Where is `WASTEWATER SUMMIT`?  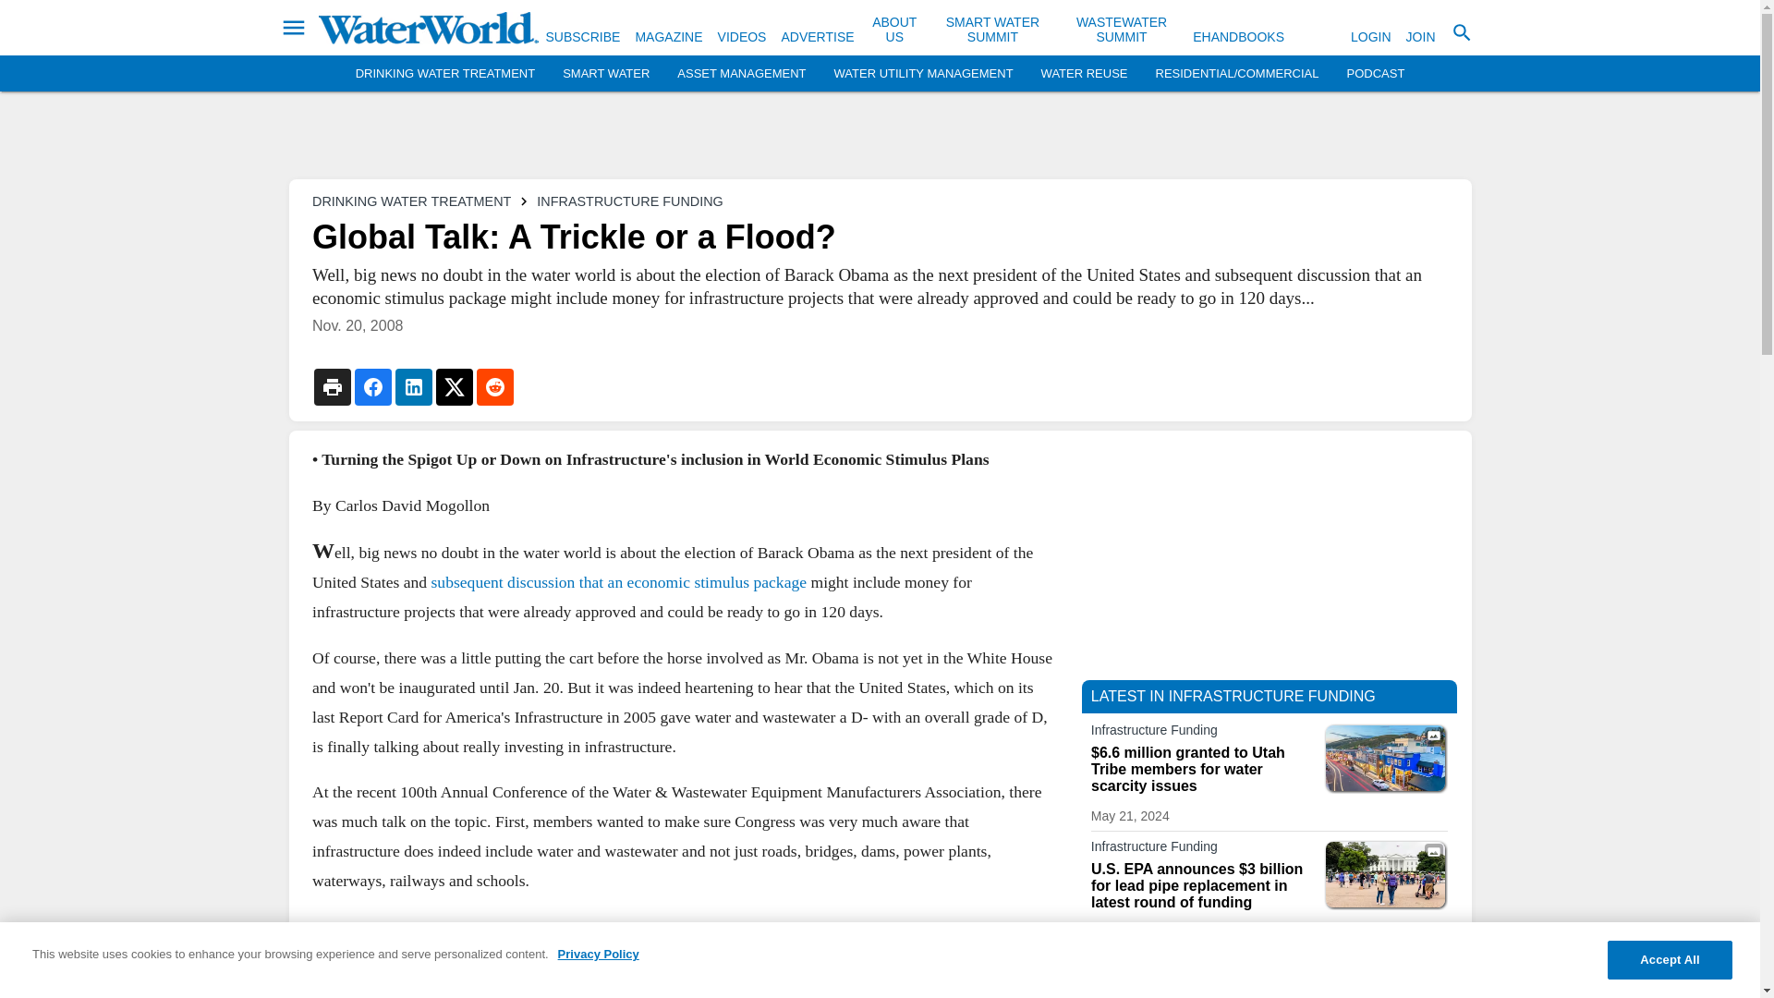 WASTEWATER SUMMIT is located at coordinates (1122, 30).